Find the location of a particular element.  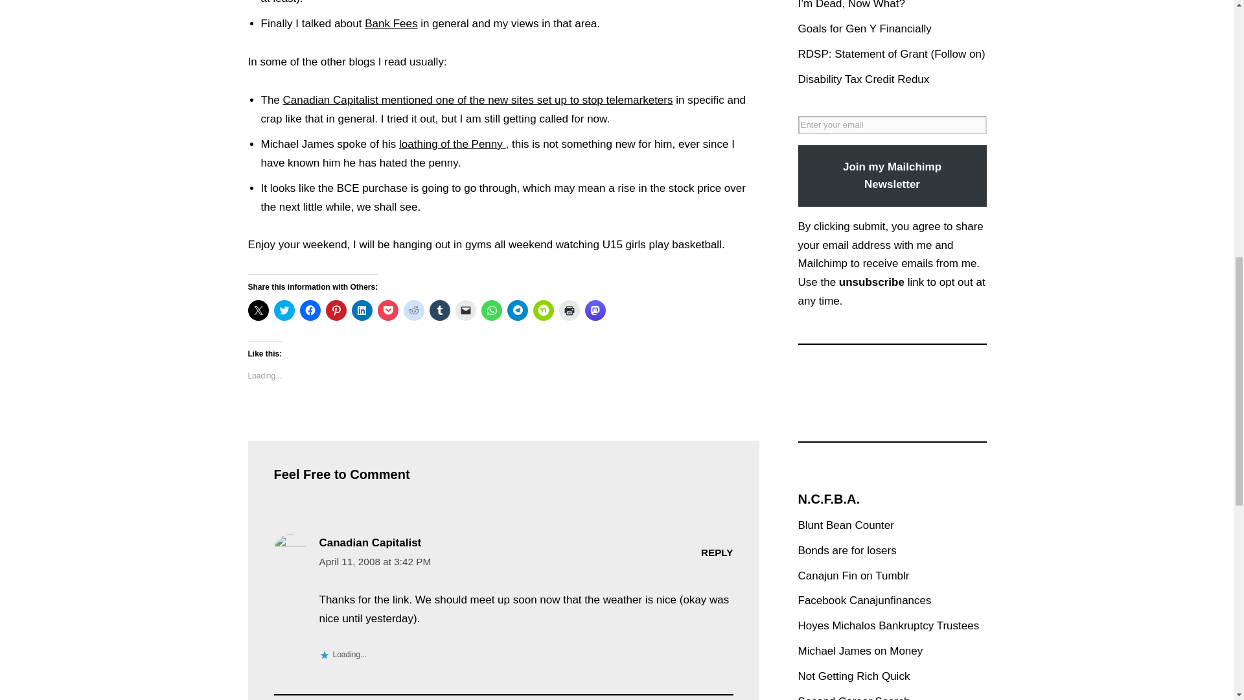

Bank Fees is located at coordinates (390, 23).